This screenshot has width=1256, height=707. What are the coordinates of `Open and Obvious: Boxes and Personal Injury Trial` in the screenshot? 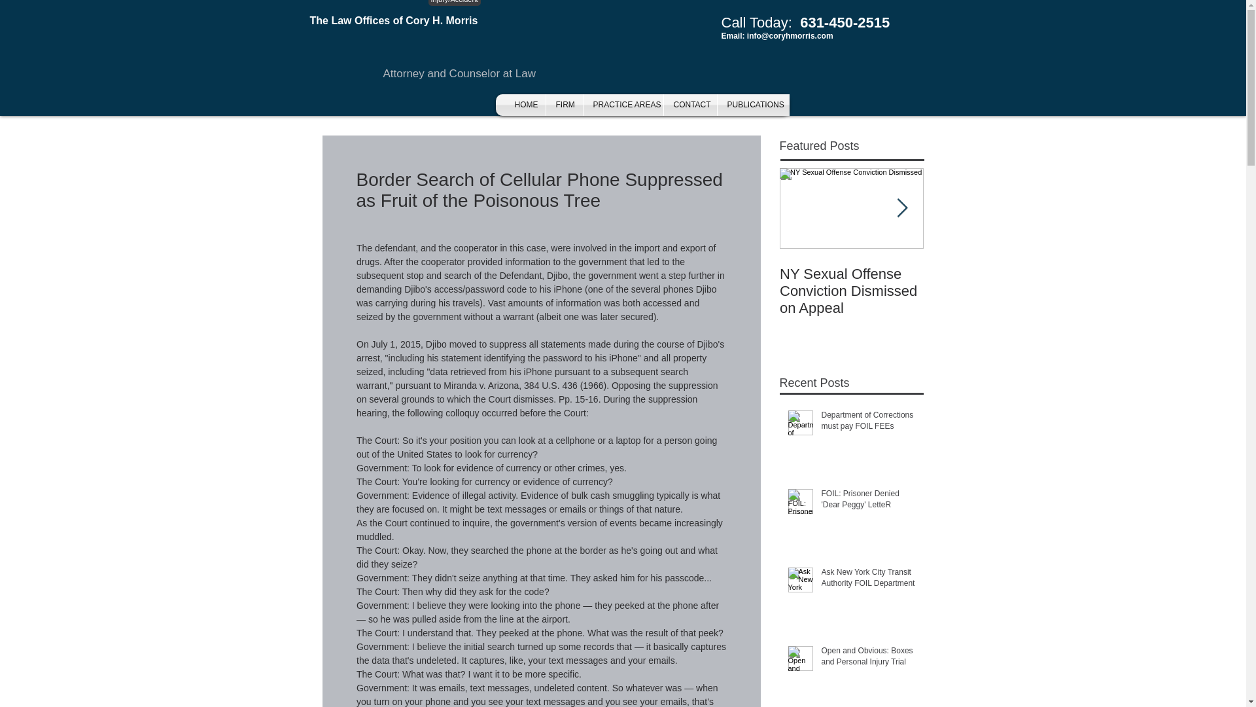 It's located at (868, 659).